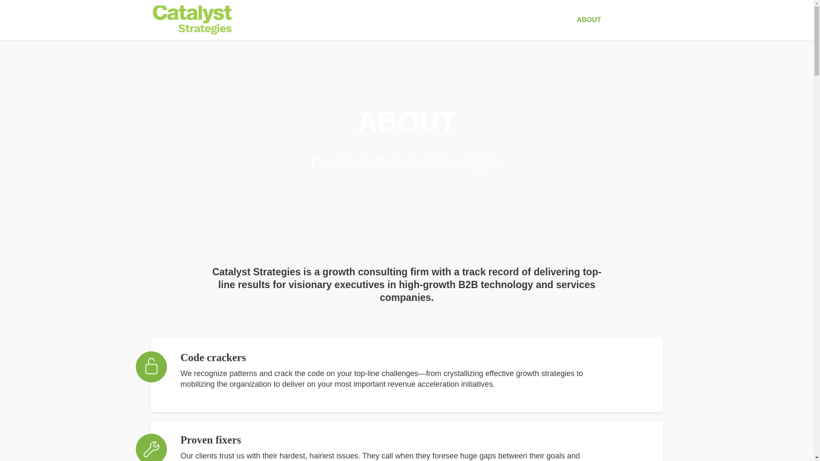  What do you see at coordinates (589, 28) in the screenshot?
I see `ABOUT` at bounding box center [589, 28].